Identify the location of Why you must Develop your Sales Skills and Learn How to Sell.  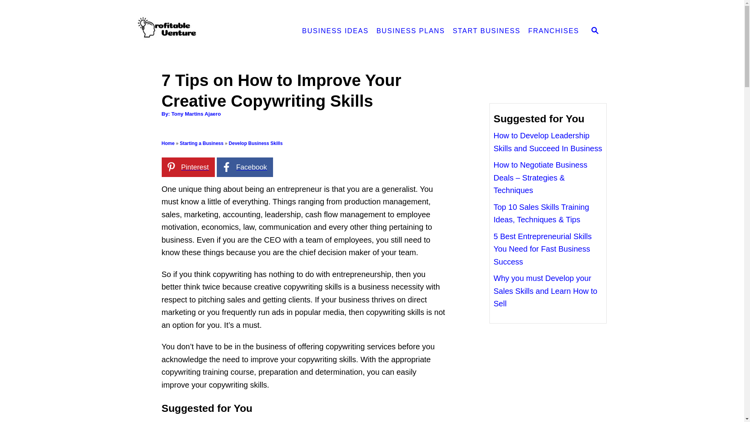
(545, 291).